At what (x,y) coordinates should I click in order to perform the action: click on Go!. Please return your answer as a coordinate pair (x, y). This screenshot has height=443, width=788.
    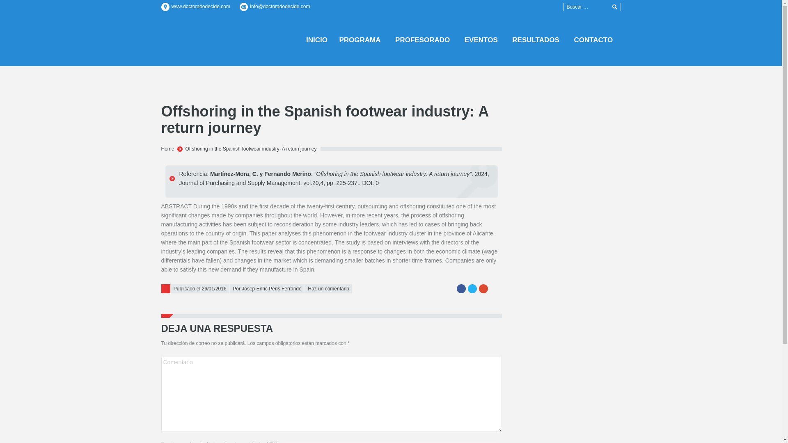
    Looking at the image, I should click on (615, 7).